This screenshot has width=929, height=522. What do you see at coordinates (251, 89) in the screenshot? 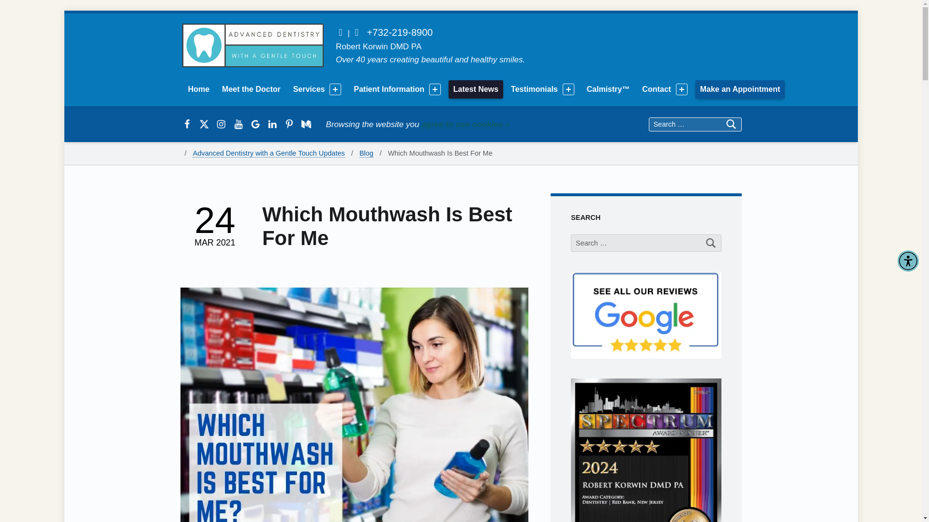
I see `Robert Korwin DMD MAGD MICOI` at bounding box center [251, 89].